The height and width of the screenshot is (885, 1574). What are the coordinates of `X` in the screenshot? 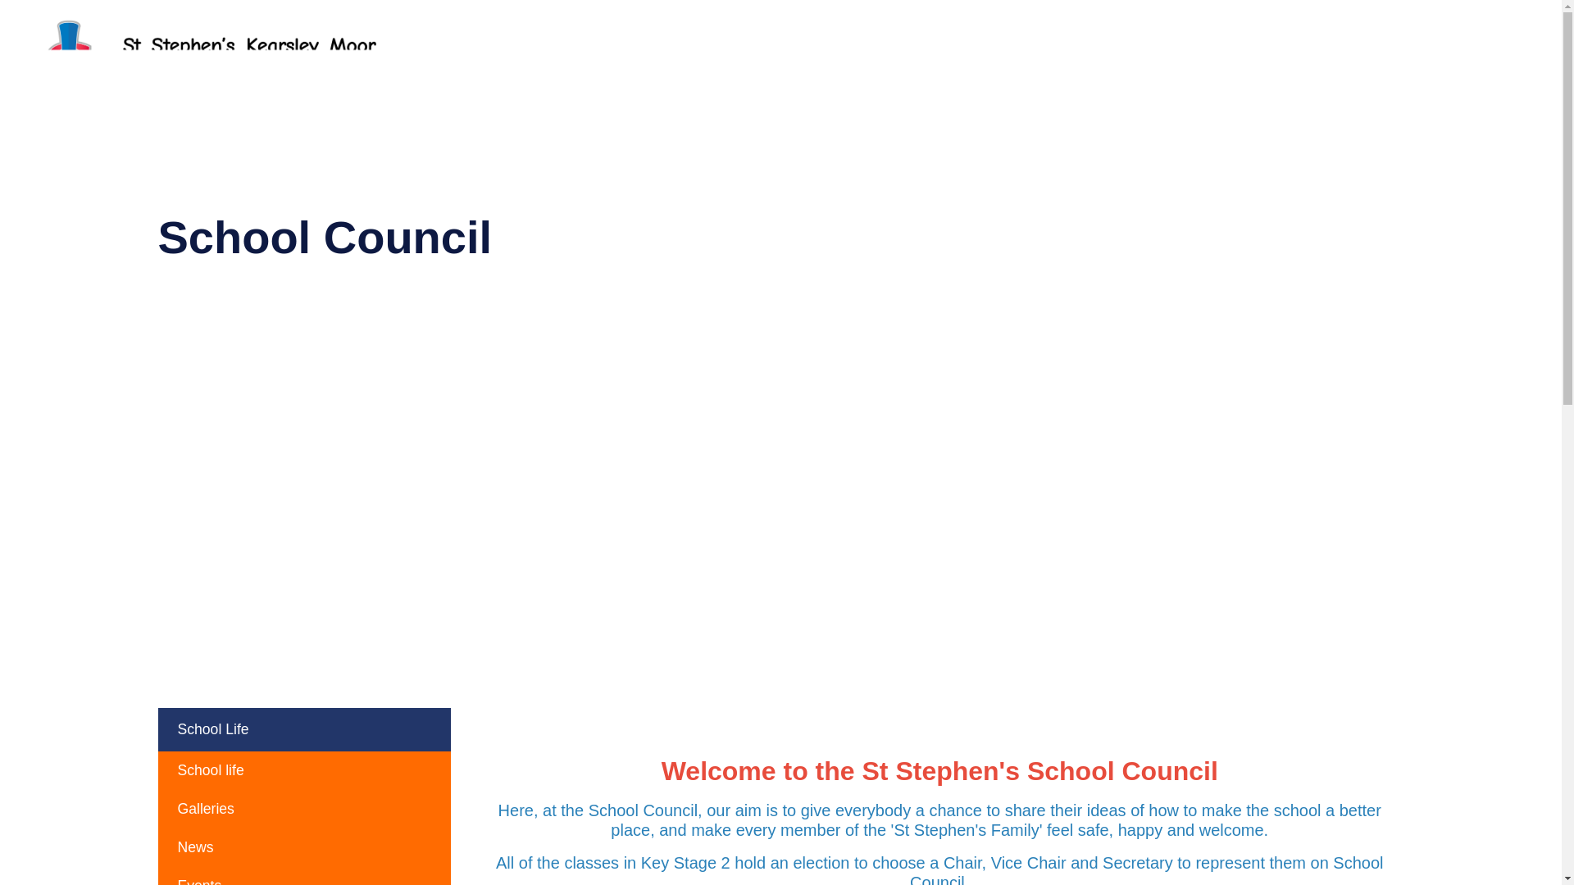 It's located at (1533, 56).